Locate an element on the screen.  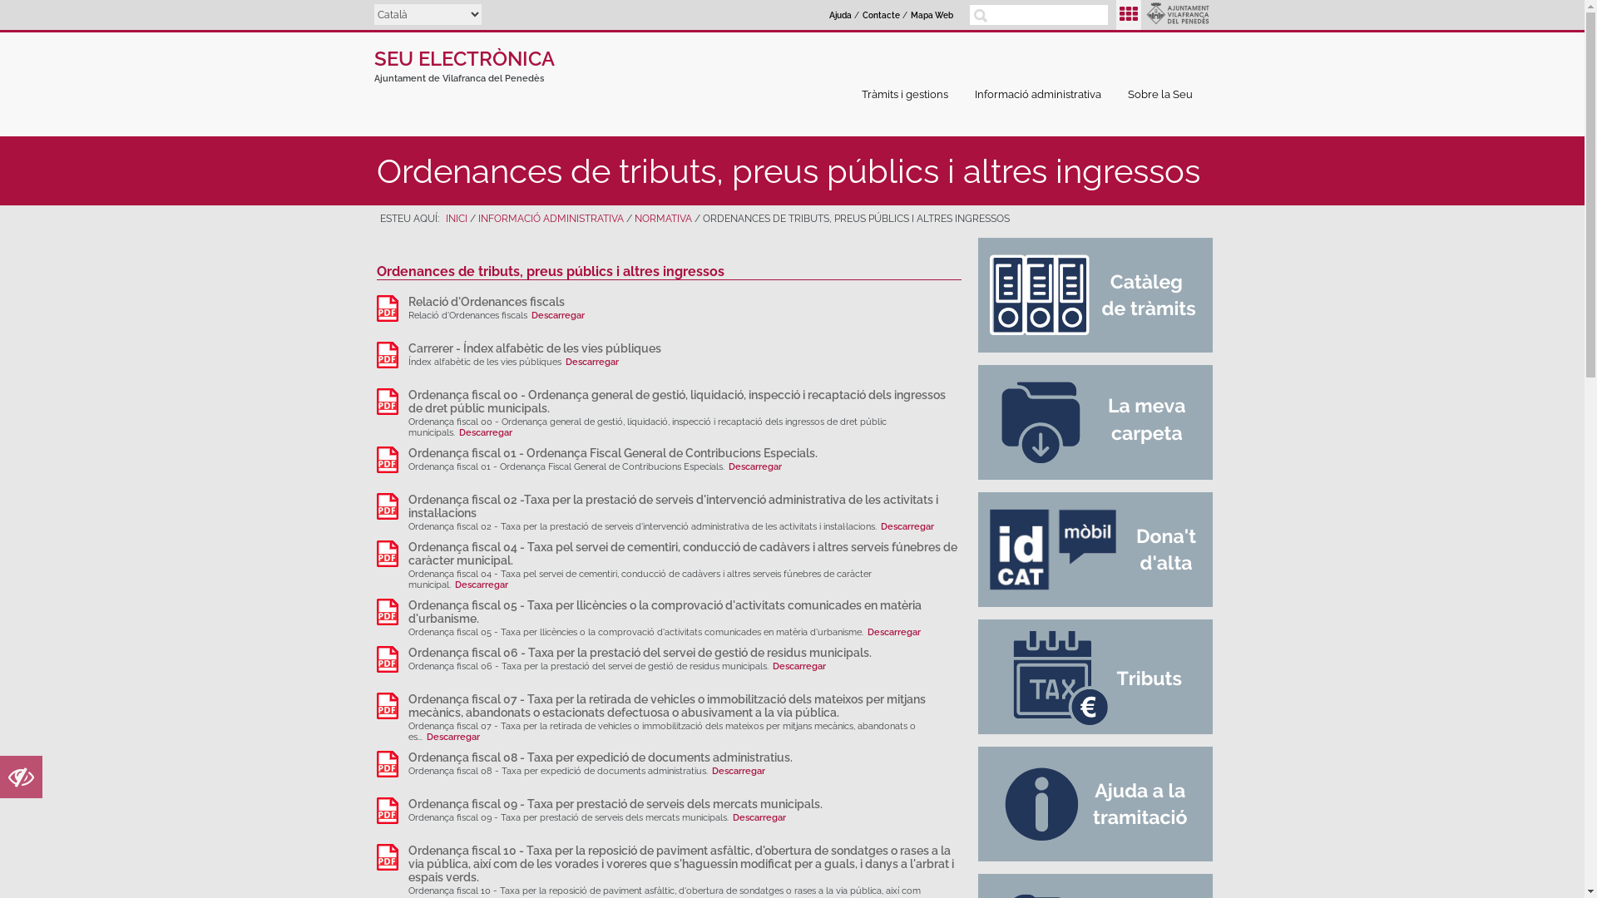
INICI is located at coordinates (457, 219).